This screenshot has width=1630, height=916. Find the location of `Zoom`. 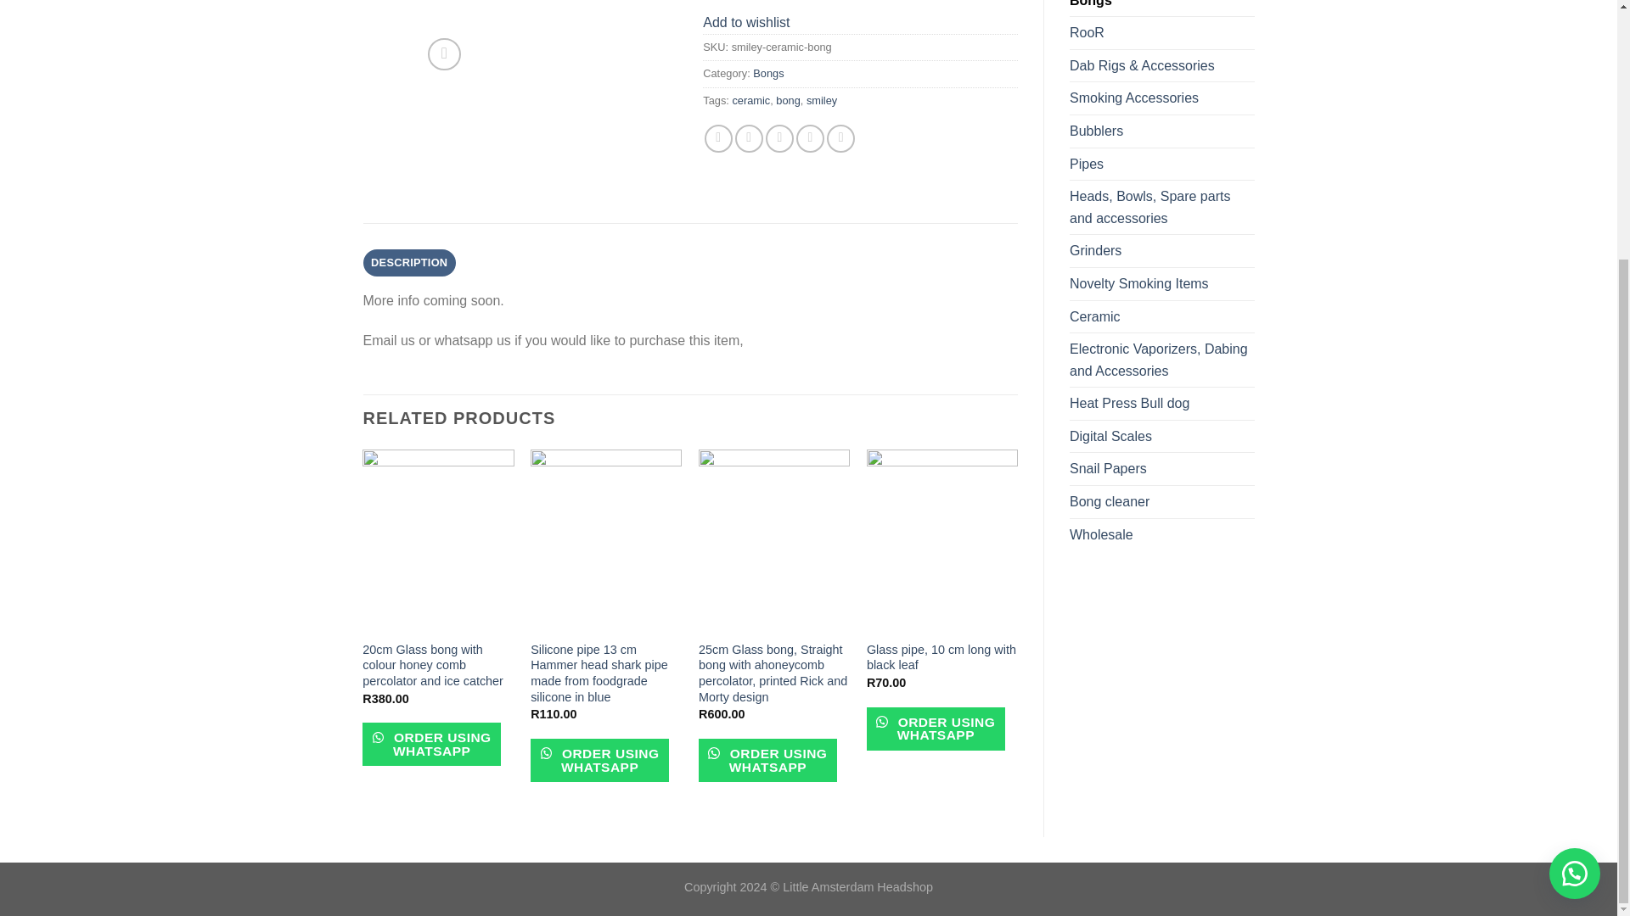

Zoom is located at coordinates (444, 54).